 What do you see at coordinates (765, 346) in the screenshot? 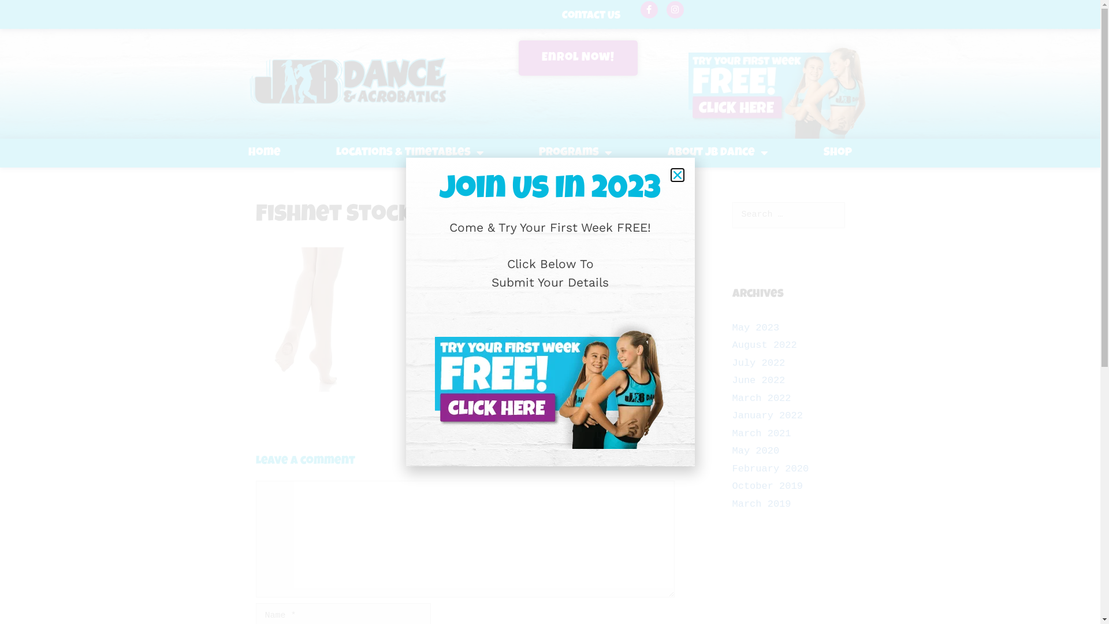
I see `August 2022` at bounding box center [765, 346].